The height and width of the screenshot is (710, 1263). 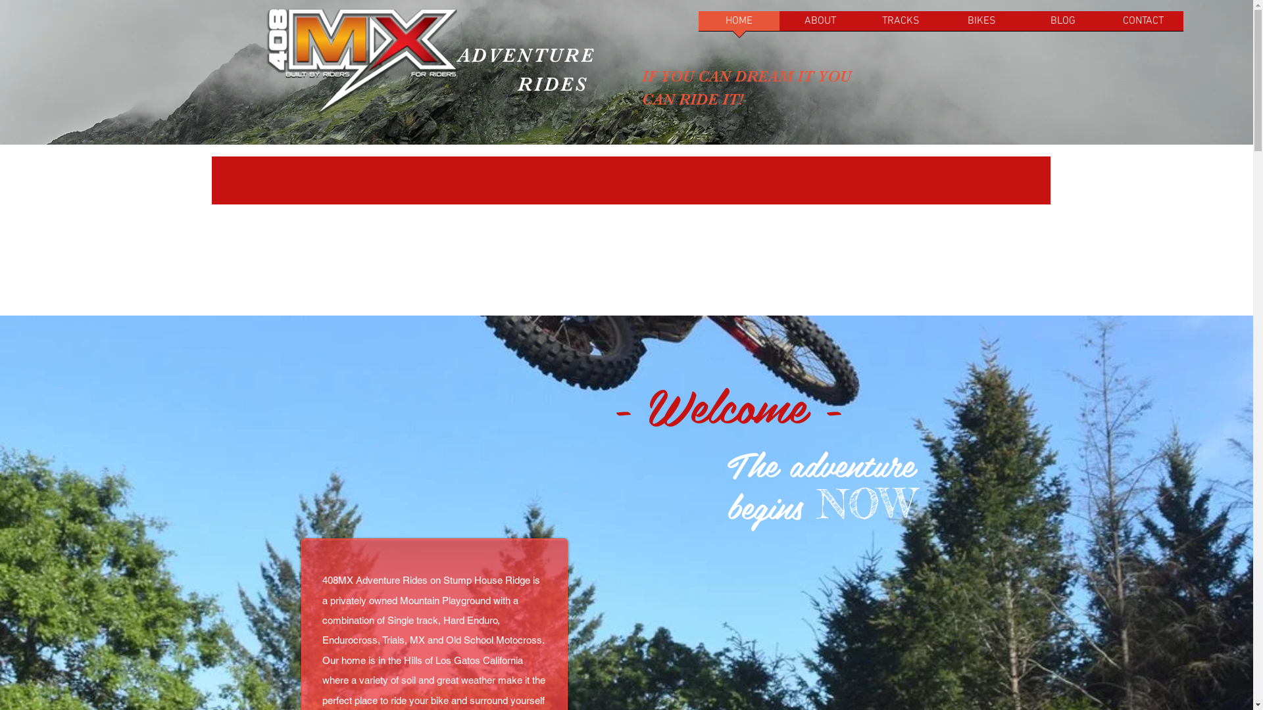 What do you see at coordinates (981, 25) in the screenshot?
I see `BIKES` at bounding box center [981, 25].